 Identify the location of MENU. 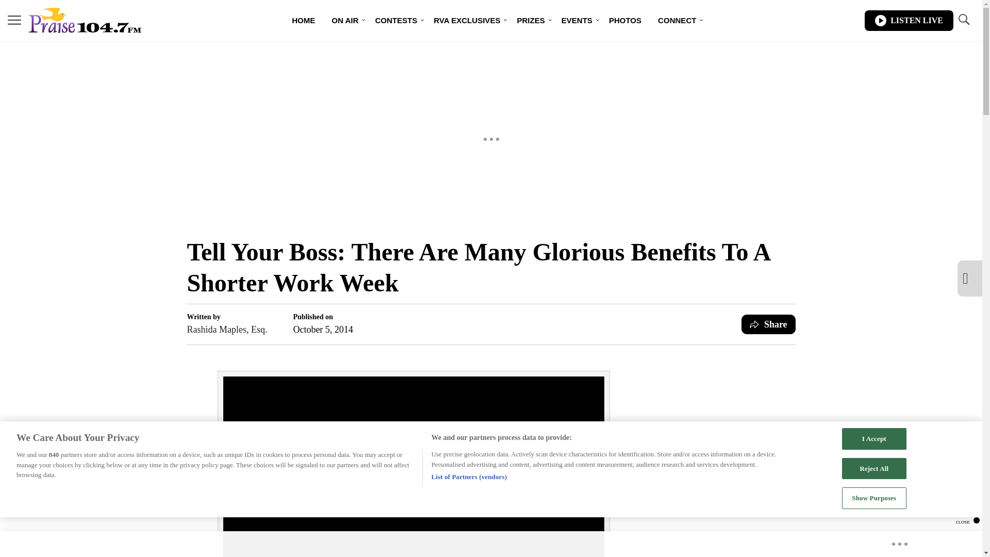
(14, 20).